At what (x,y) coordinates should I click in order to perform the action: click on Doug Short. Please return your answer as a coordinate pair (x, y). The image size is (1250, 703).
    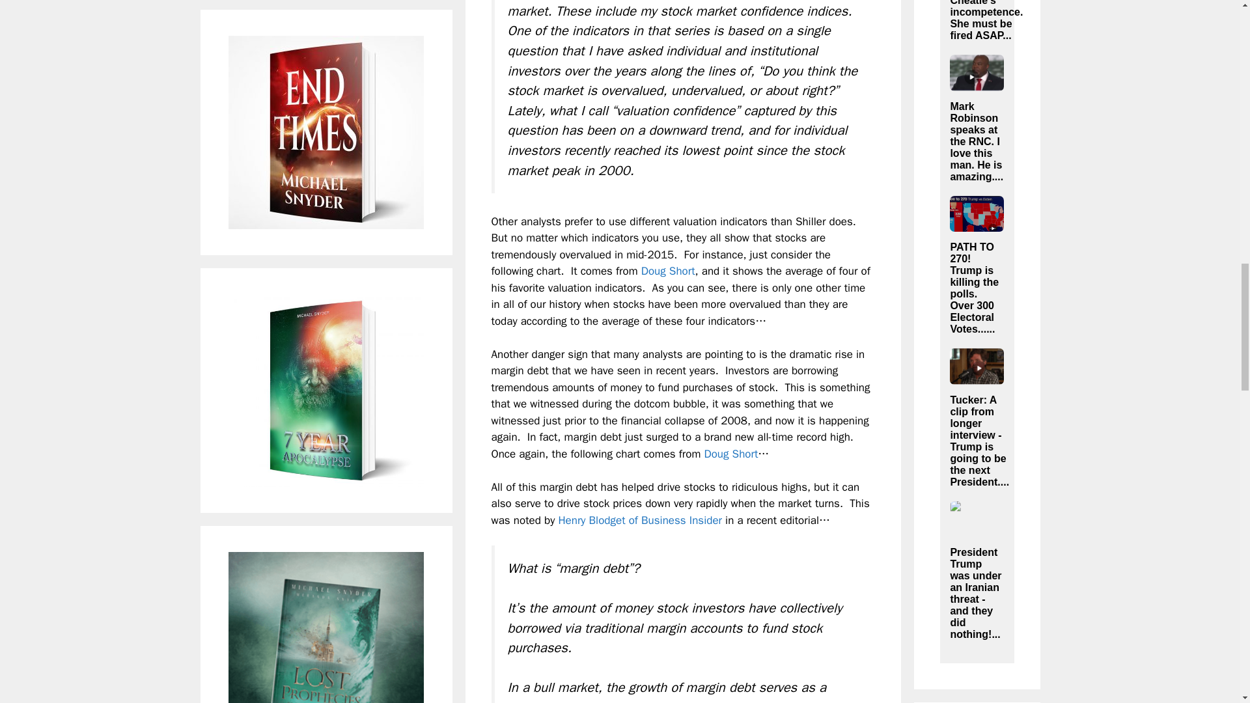
    Looking at the image, I should click on (668, 271).